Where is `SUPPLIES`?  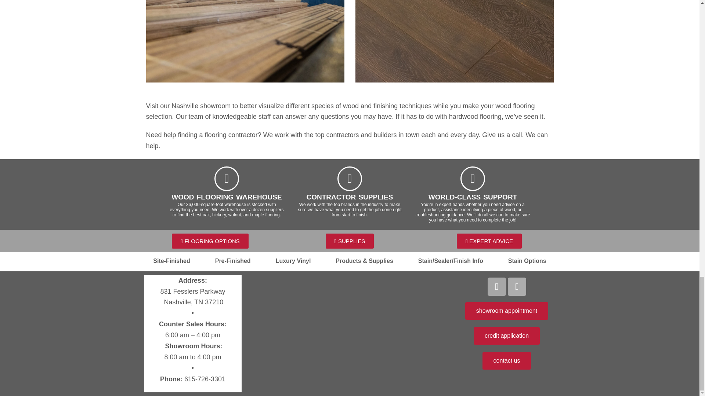 SUPPLIES is located at coordinates (350, 241).